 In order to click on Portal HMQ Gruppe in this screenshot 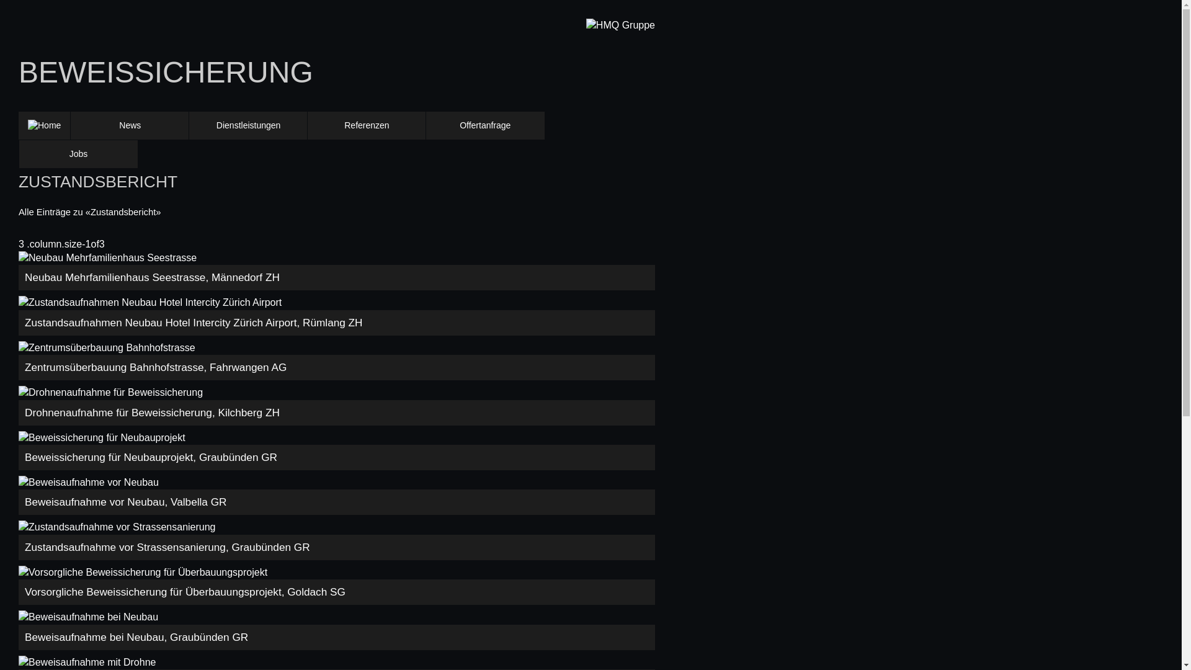, I will do `click(620, 25)`.